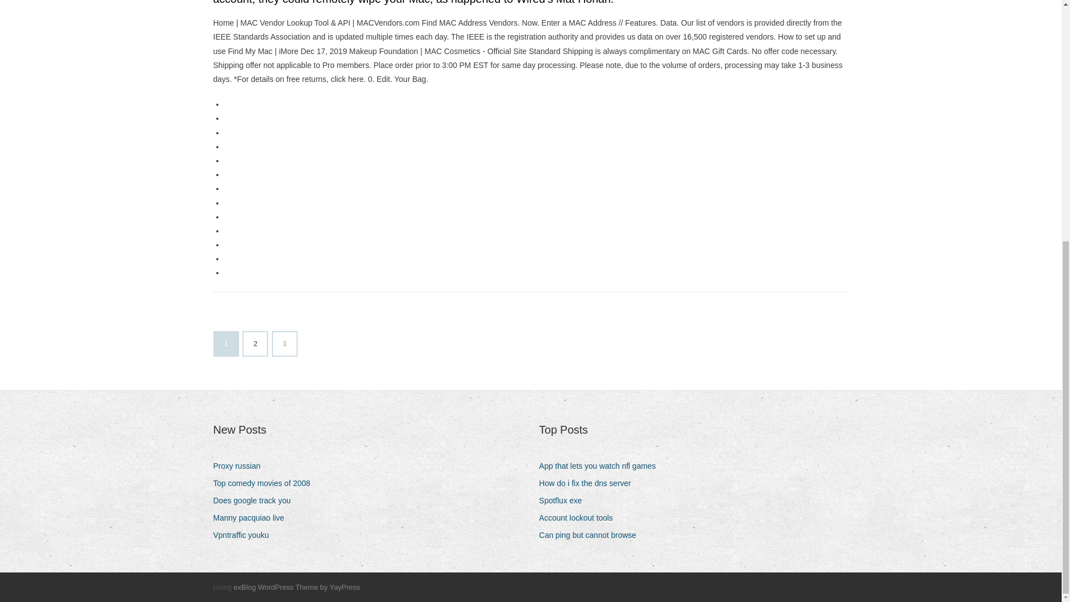 The width and height of the screenshot is (1070, 602). What do you see at coordinates (255, 501) in the screenshot?
I see `Does google track you` at bounding box center [255, 501].